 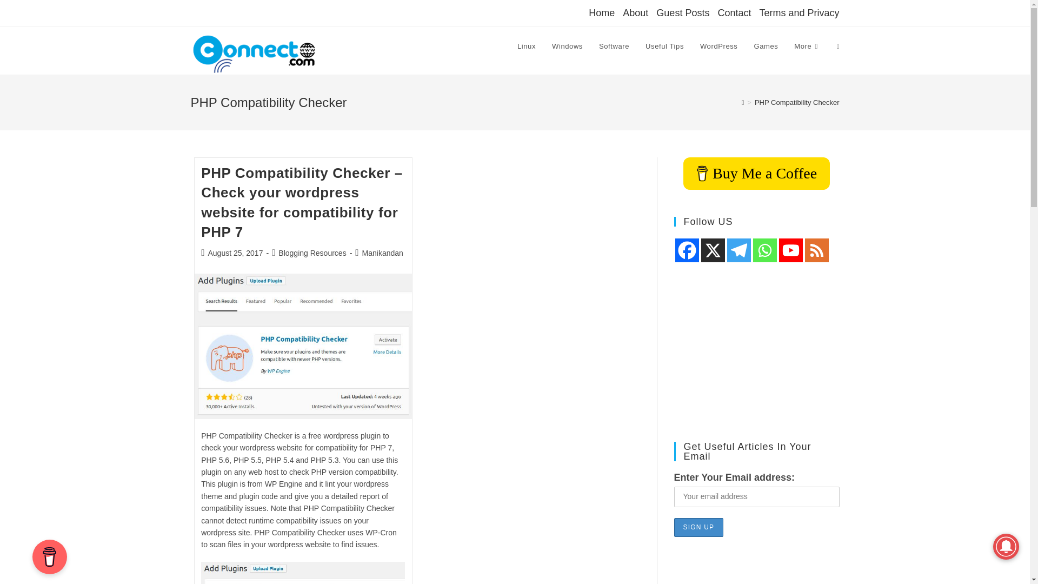 What do you see at coordinates (567, 47) in the screenshot?
I see `Windows` at bounding box center [567, 47].